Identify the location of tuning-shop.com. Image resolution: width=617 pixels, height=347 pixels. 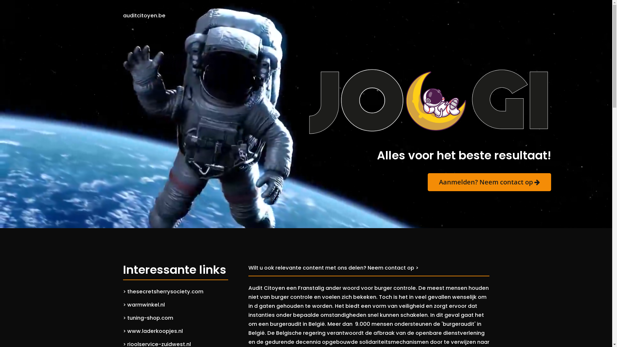
(150, 318).